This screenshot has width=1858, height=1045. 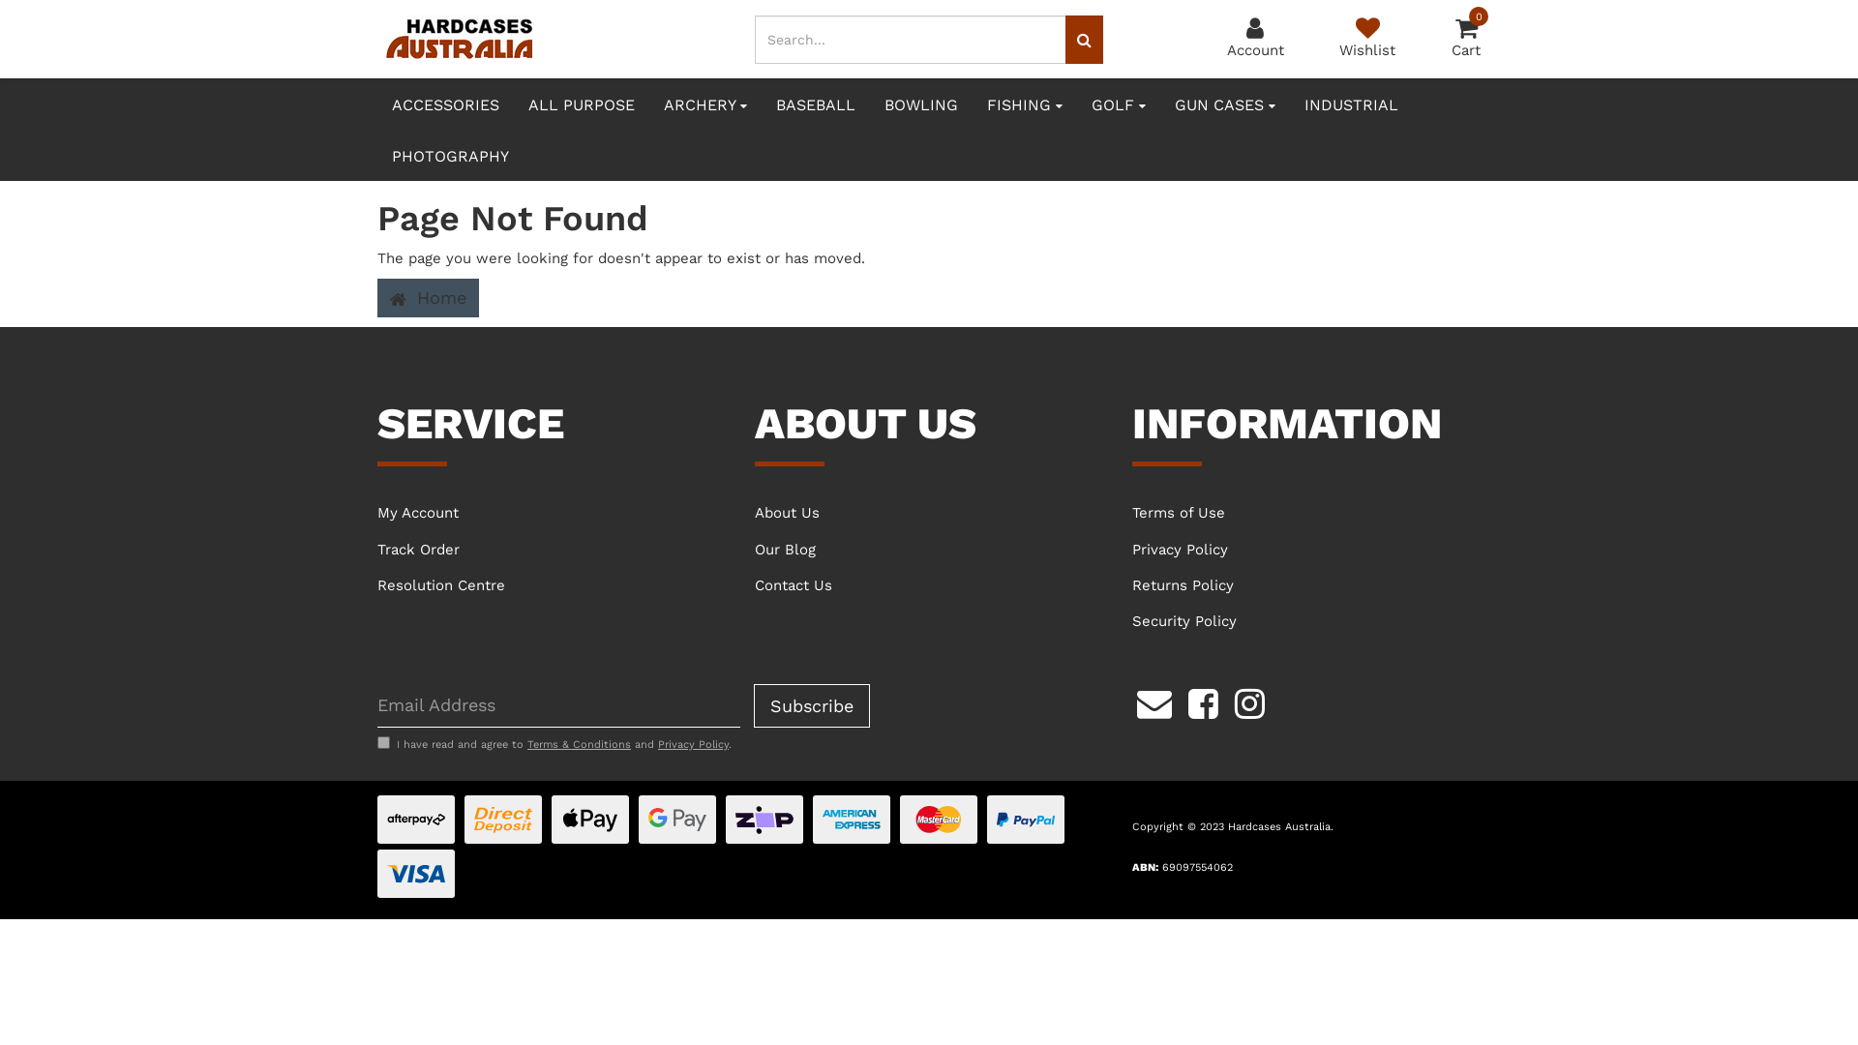 I want to click on Resolution Centre, so click(x=552, y=585).